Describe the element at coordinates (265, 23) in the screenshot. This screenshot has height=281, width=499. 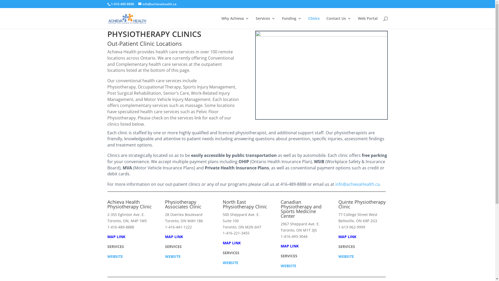
I see `Services` at that location.